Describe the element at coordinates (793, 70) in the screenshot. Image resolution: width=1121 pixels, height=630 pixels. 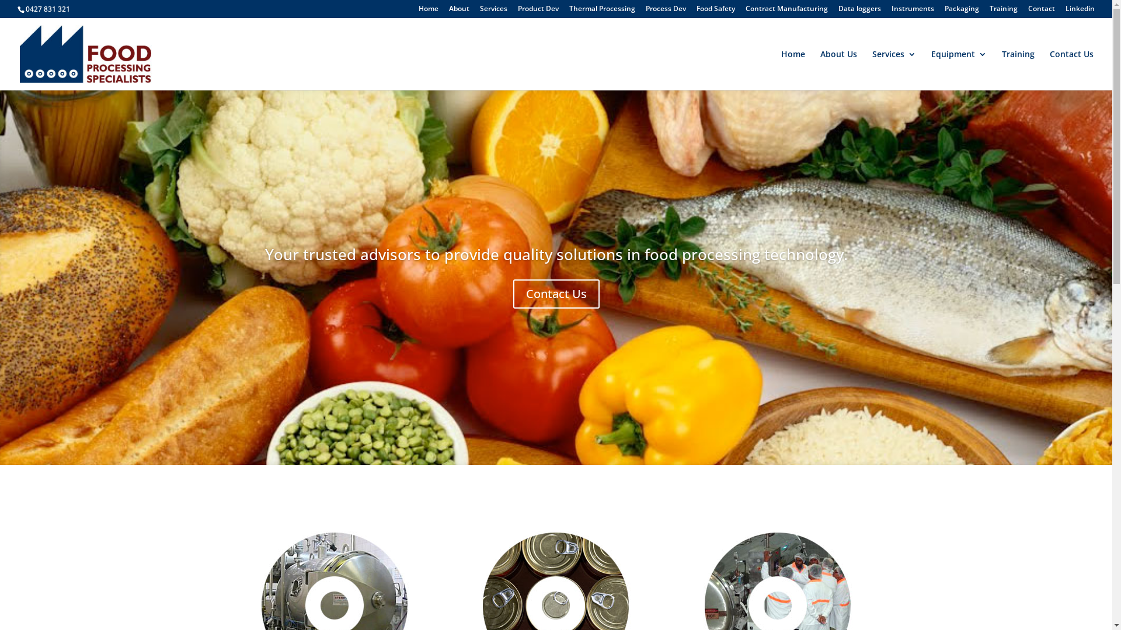
I see `Home` at that location.